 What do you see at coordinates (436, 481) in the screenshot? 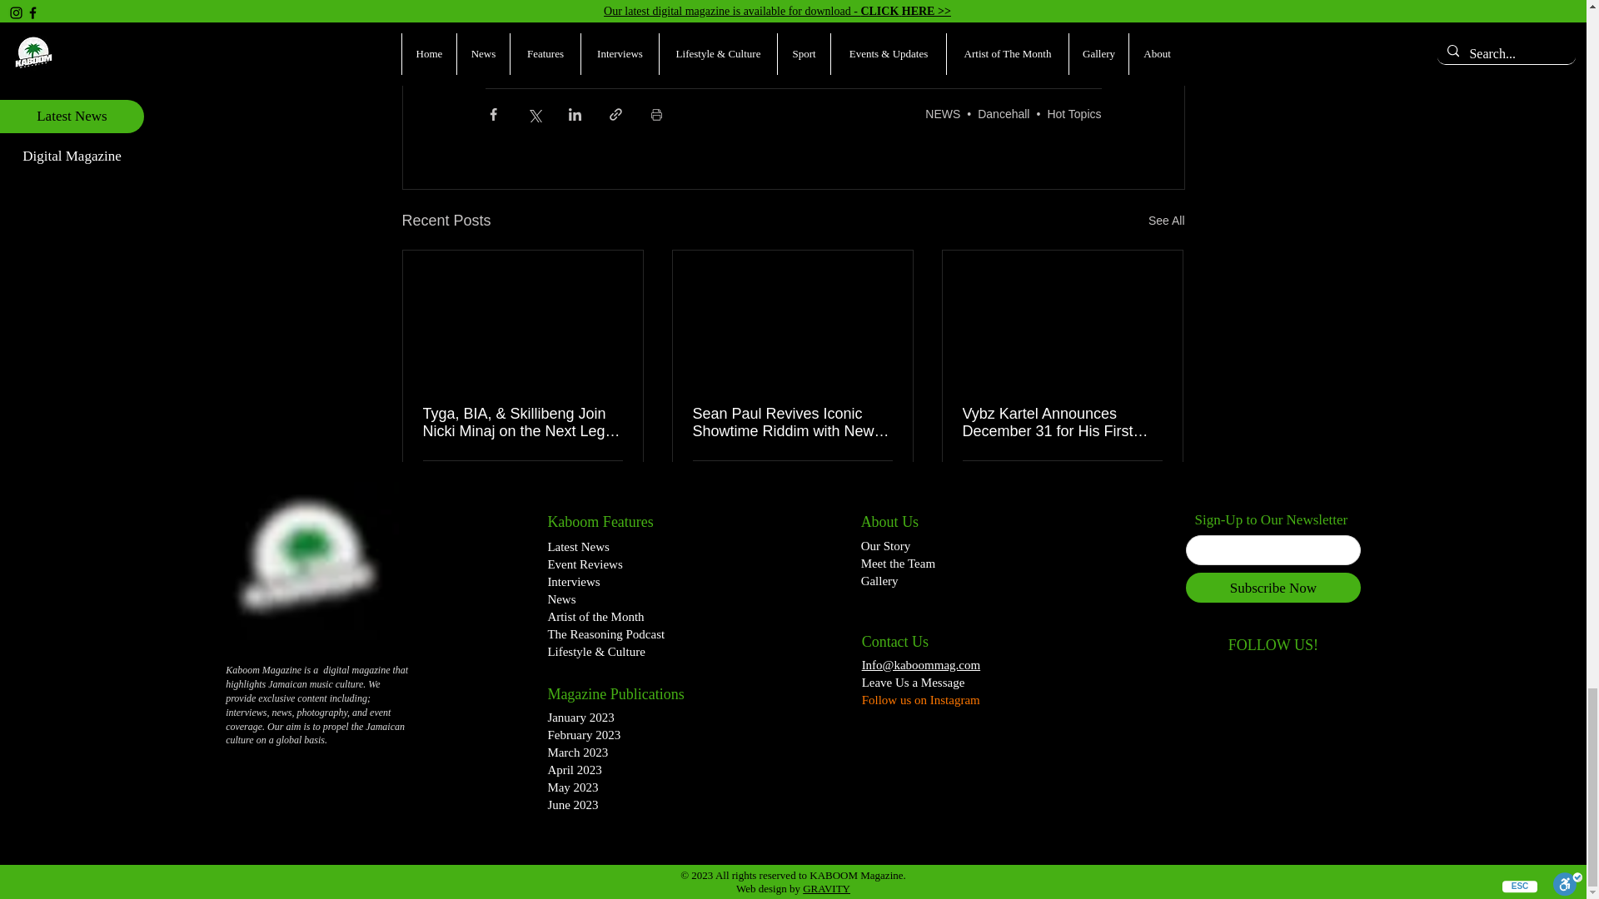
I see `0` at bounding box center [436, 481].